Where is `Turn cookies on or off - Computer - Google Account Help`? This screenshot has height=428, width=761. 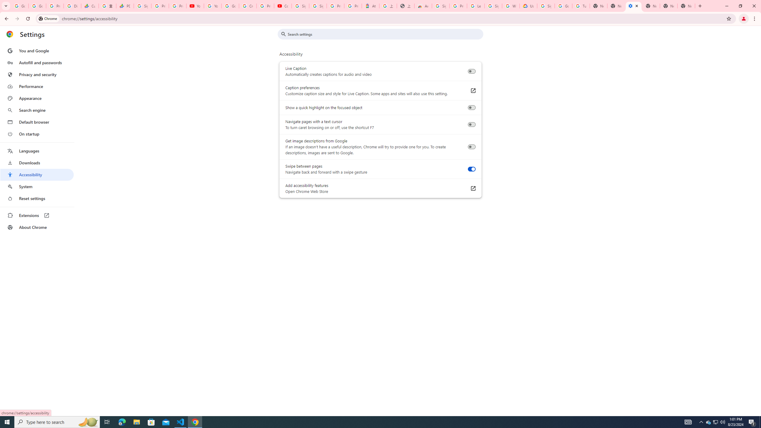
Turn cookies on or off - Computer - Google Account Help is located at coordinates (581, 6).